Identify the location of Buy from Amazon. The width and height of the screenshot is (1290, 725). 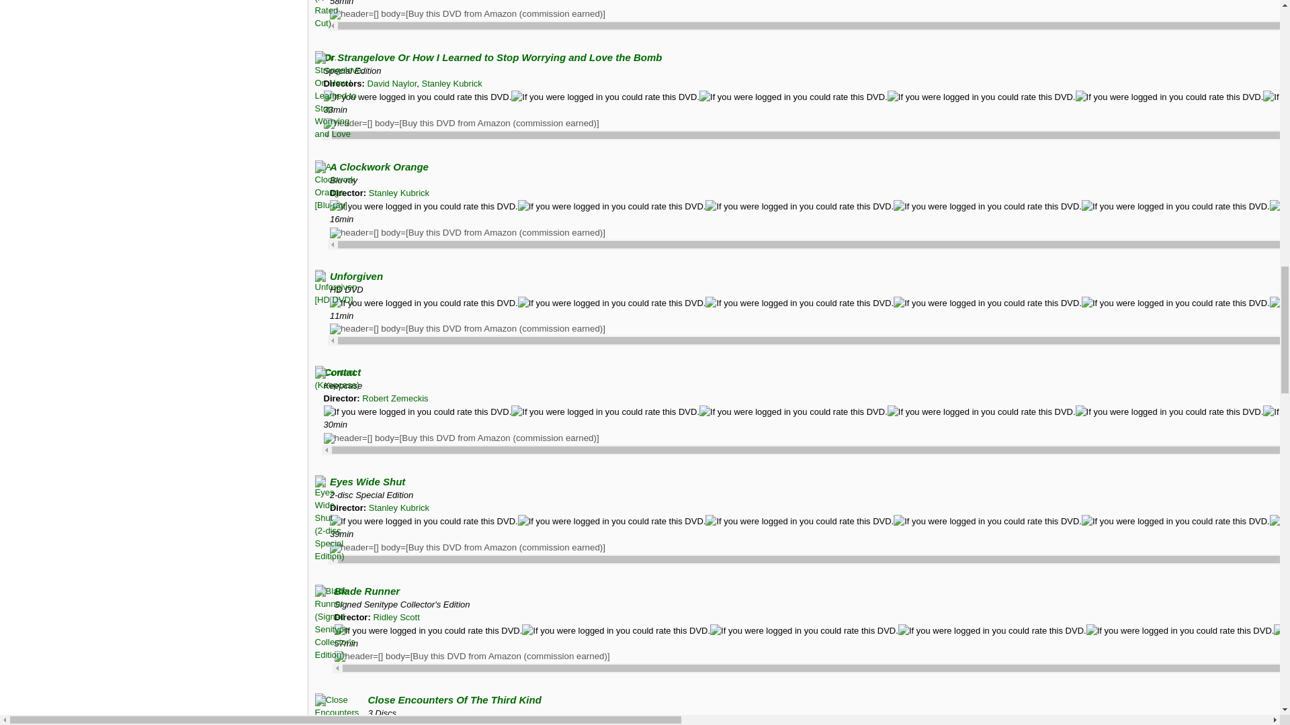
(461, 124).